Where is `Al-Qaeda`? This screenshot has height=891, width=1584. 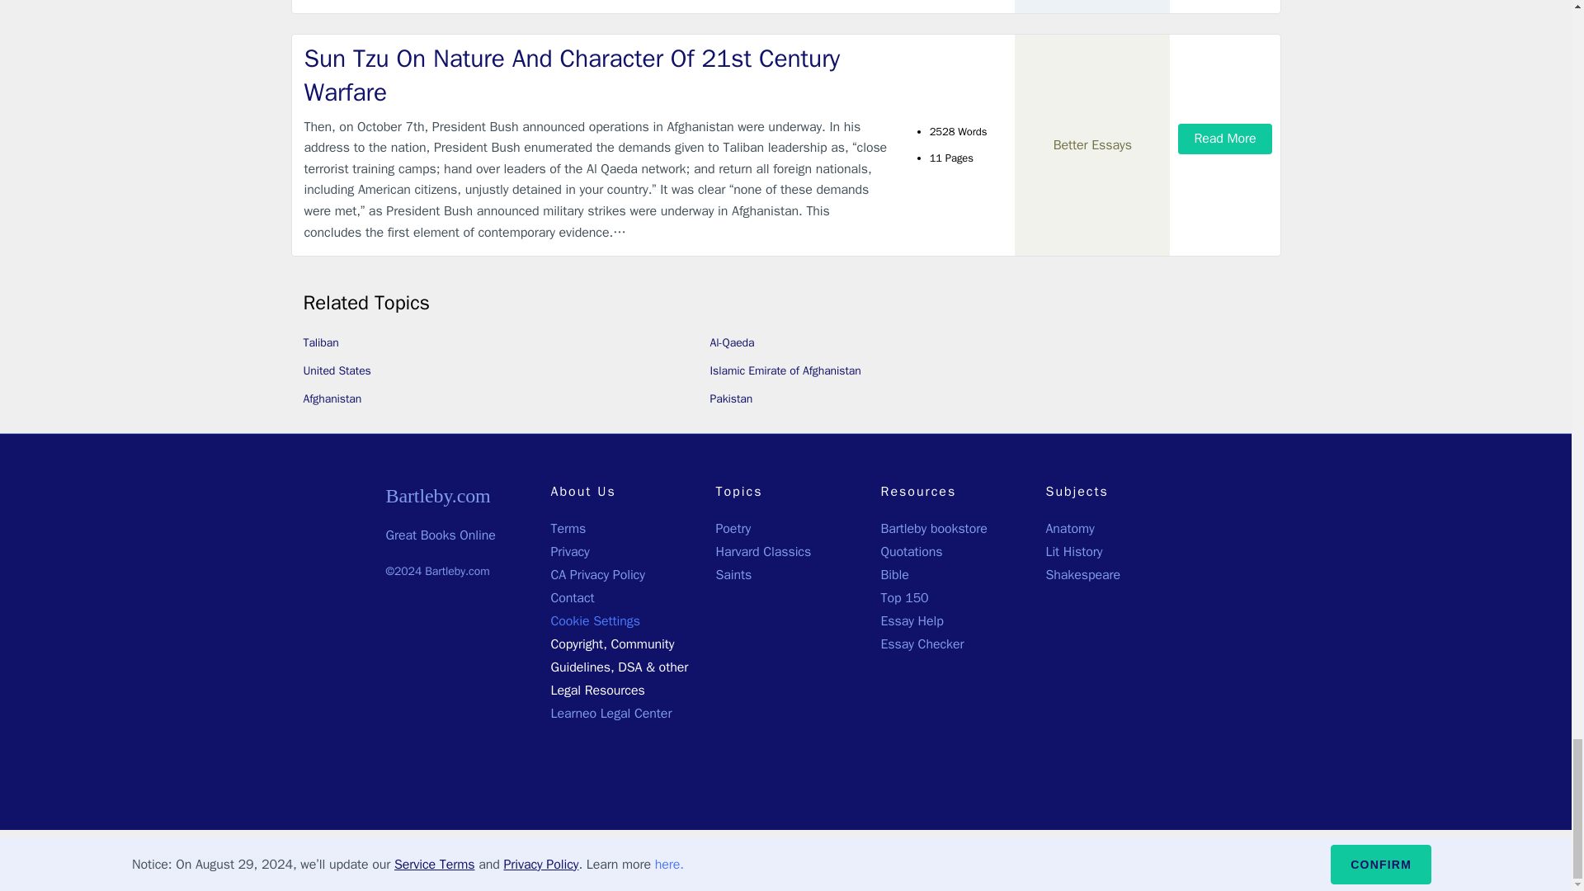
Al-Qaeda is located at coordinates (731, 343).